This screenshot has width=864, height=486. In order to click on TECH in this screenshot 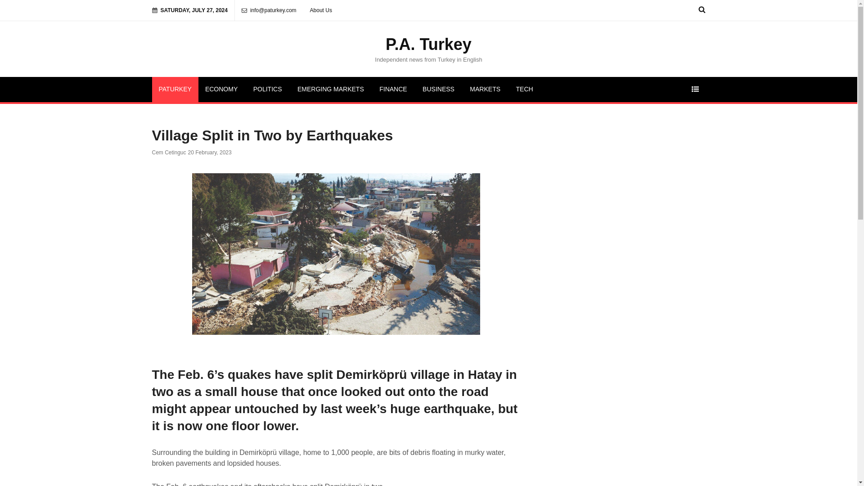, I will do `click(525, 89)`.